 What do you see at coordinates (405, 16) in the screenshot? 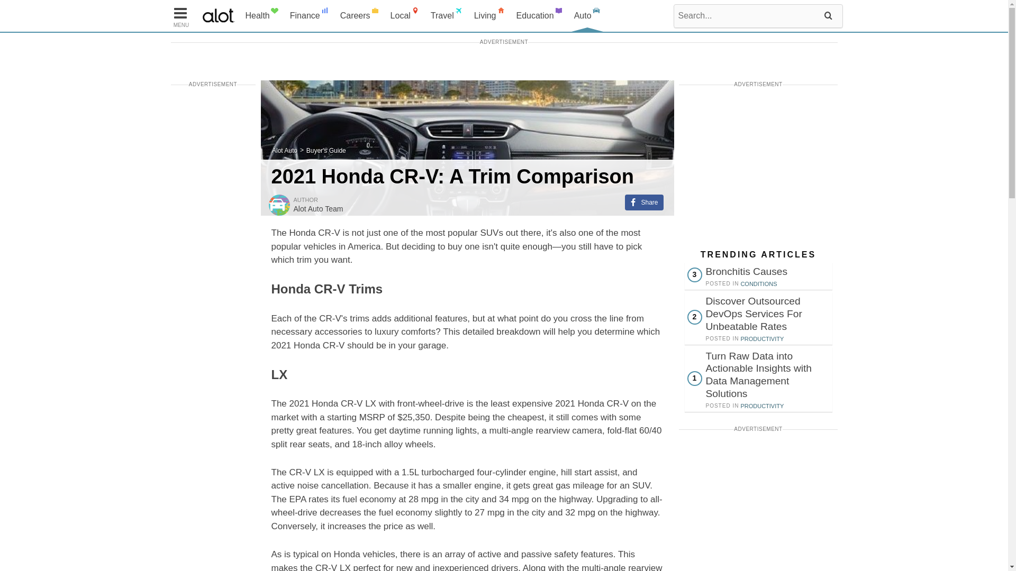
I see `Local` at bounding box center [405, 16].